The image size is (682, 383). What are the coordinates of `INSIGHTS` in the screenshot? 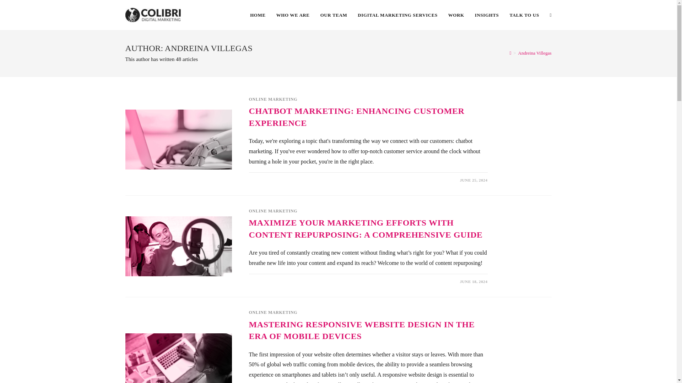 It's located at (487, 15).